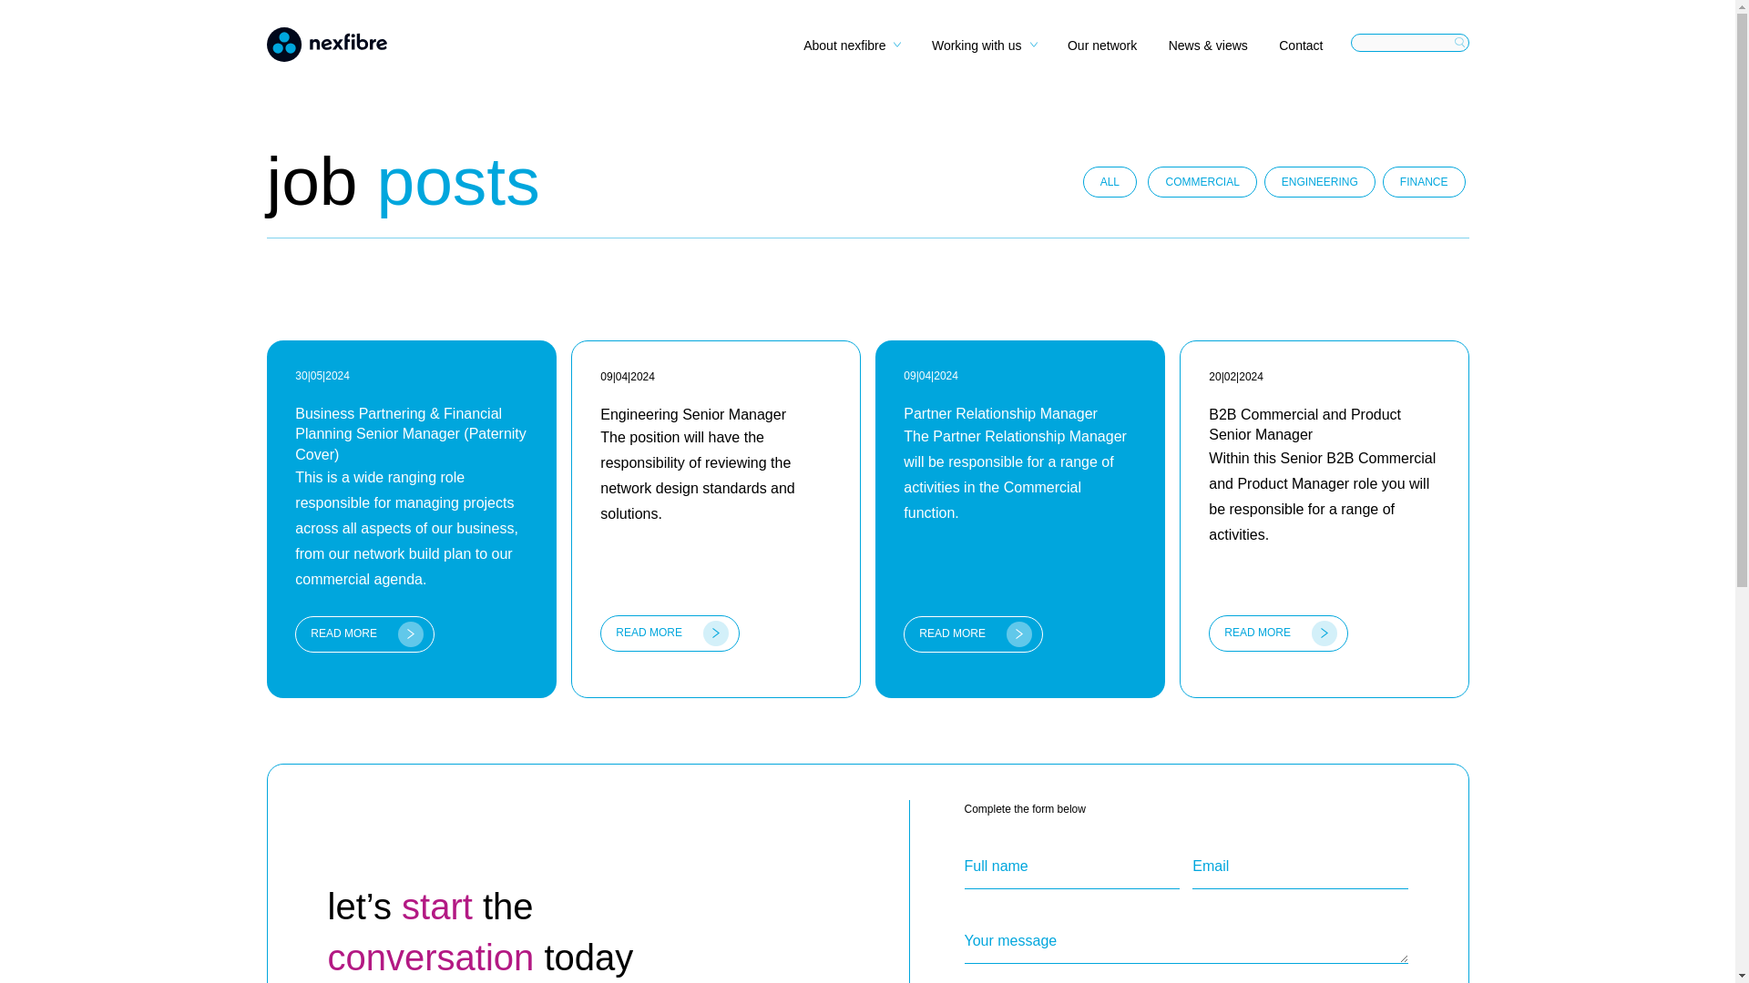  What do you see at coordinates (1424, 182) in the screenshot?
I see `FINANCE` at bounding box center [1424, 182].